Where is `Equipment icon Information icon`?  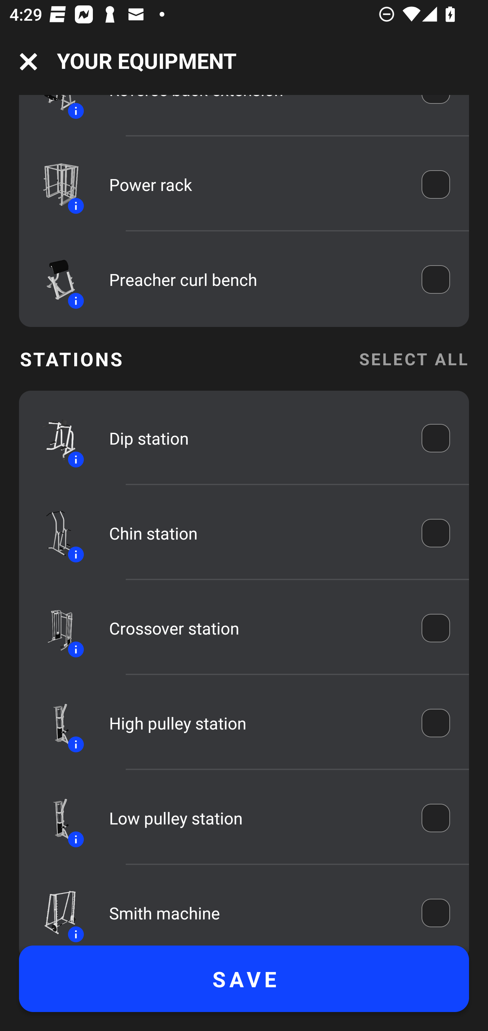 Equipment icon Information icon is located at coordinates (55, 533).